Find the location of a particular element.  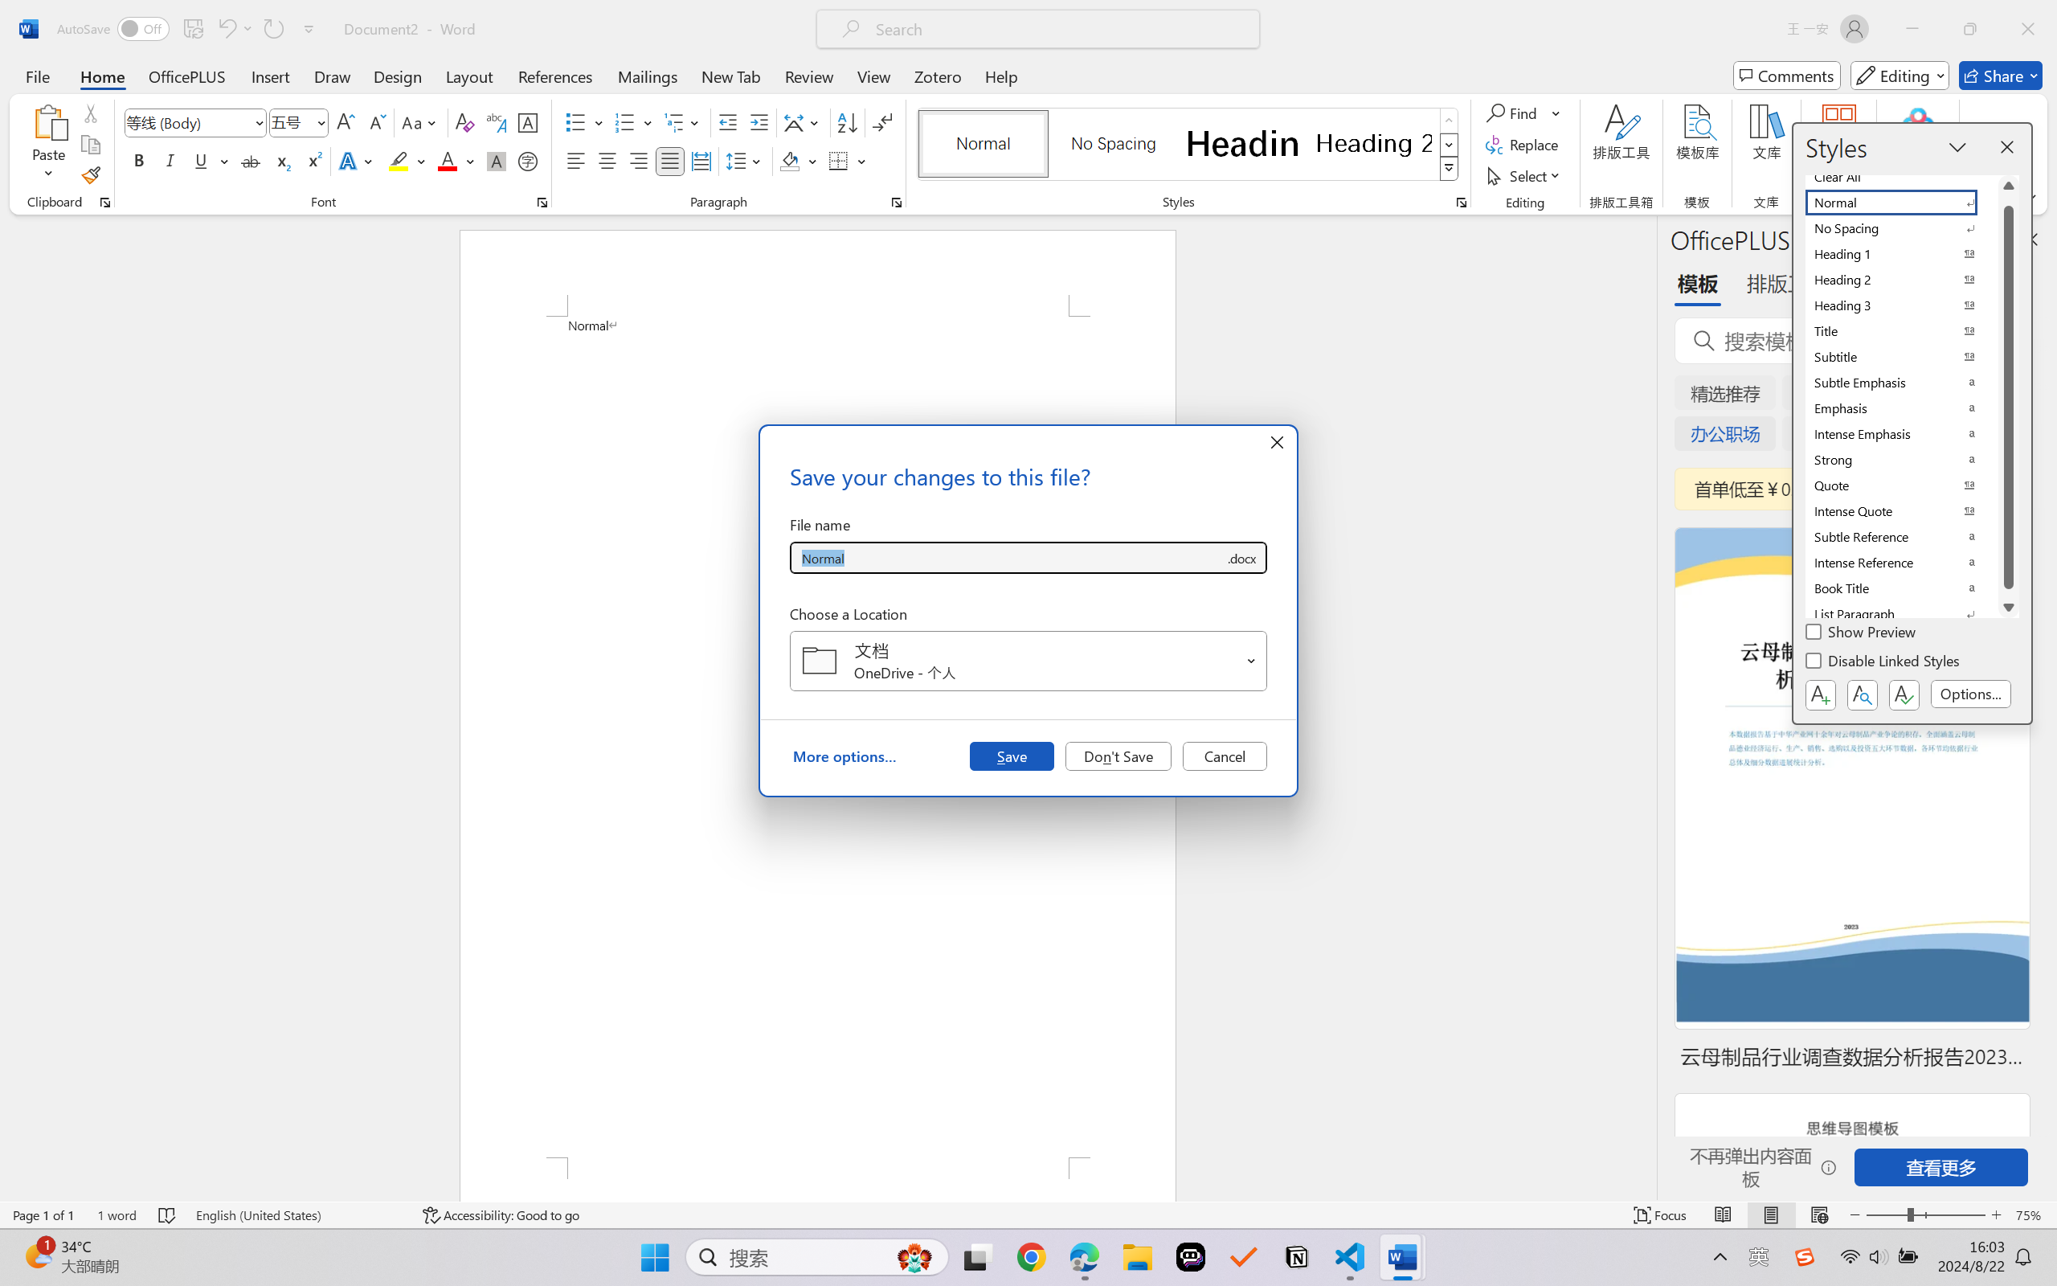

Task Pane Options is located at coordinates (1981, 239).